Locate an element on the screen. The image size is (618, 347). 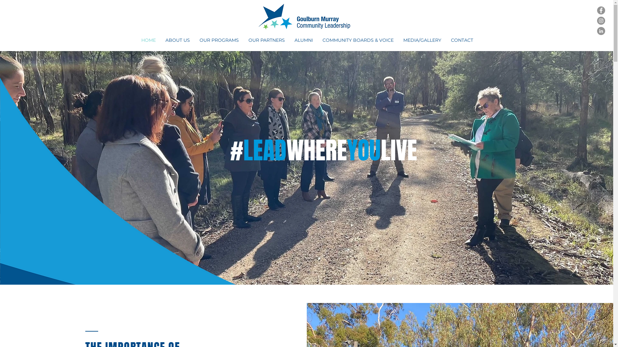
ALUMNI is located at coordinates (304, 40).